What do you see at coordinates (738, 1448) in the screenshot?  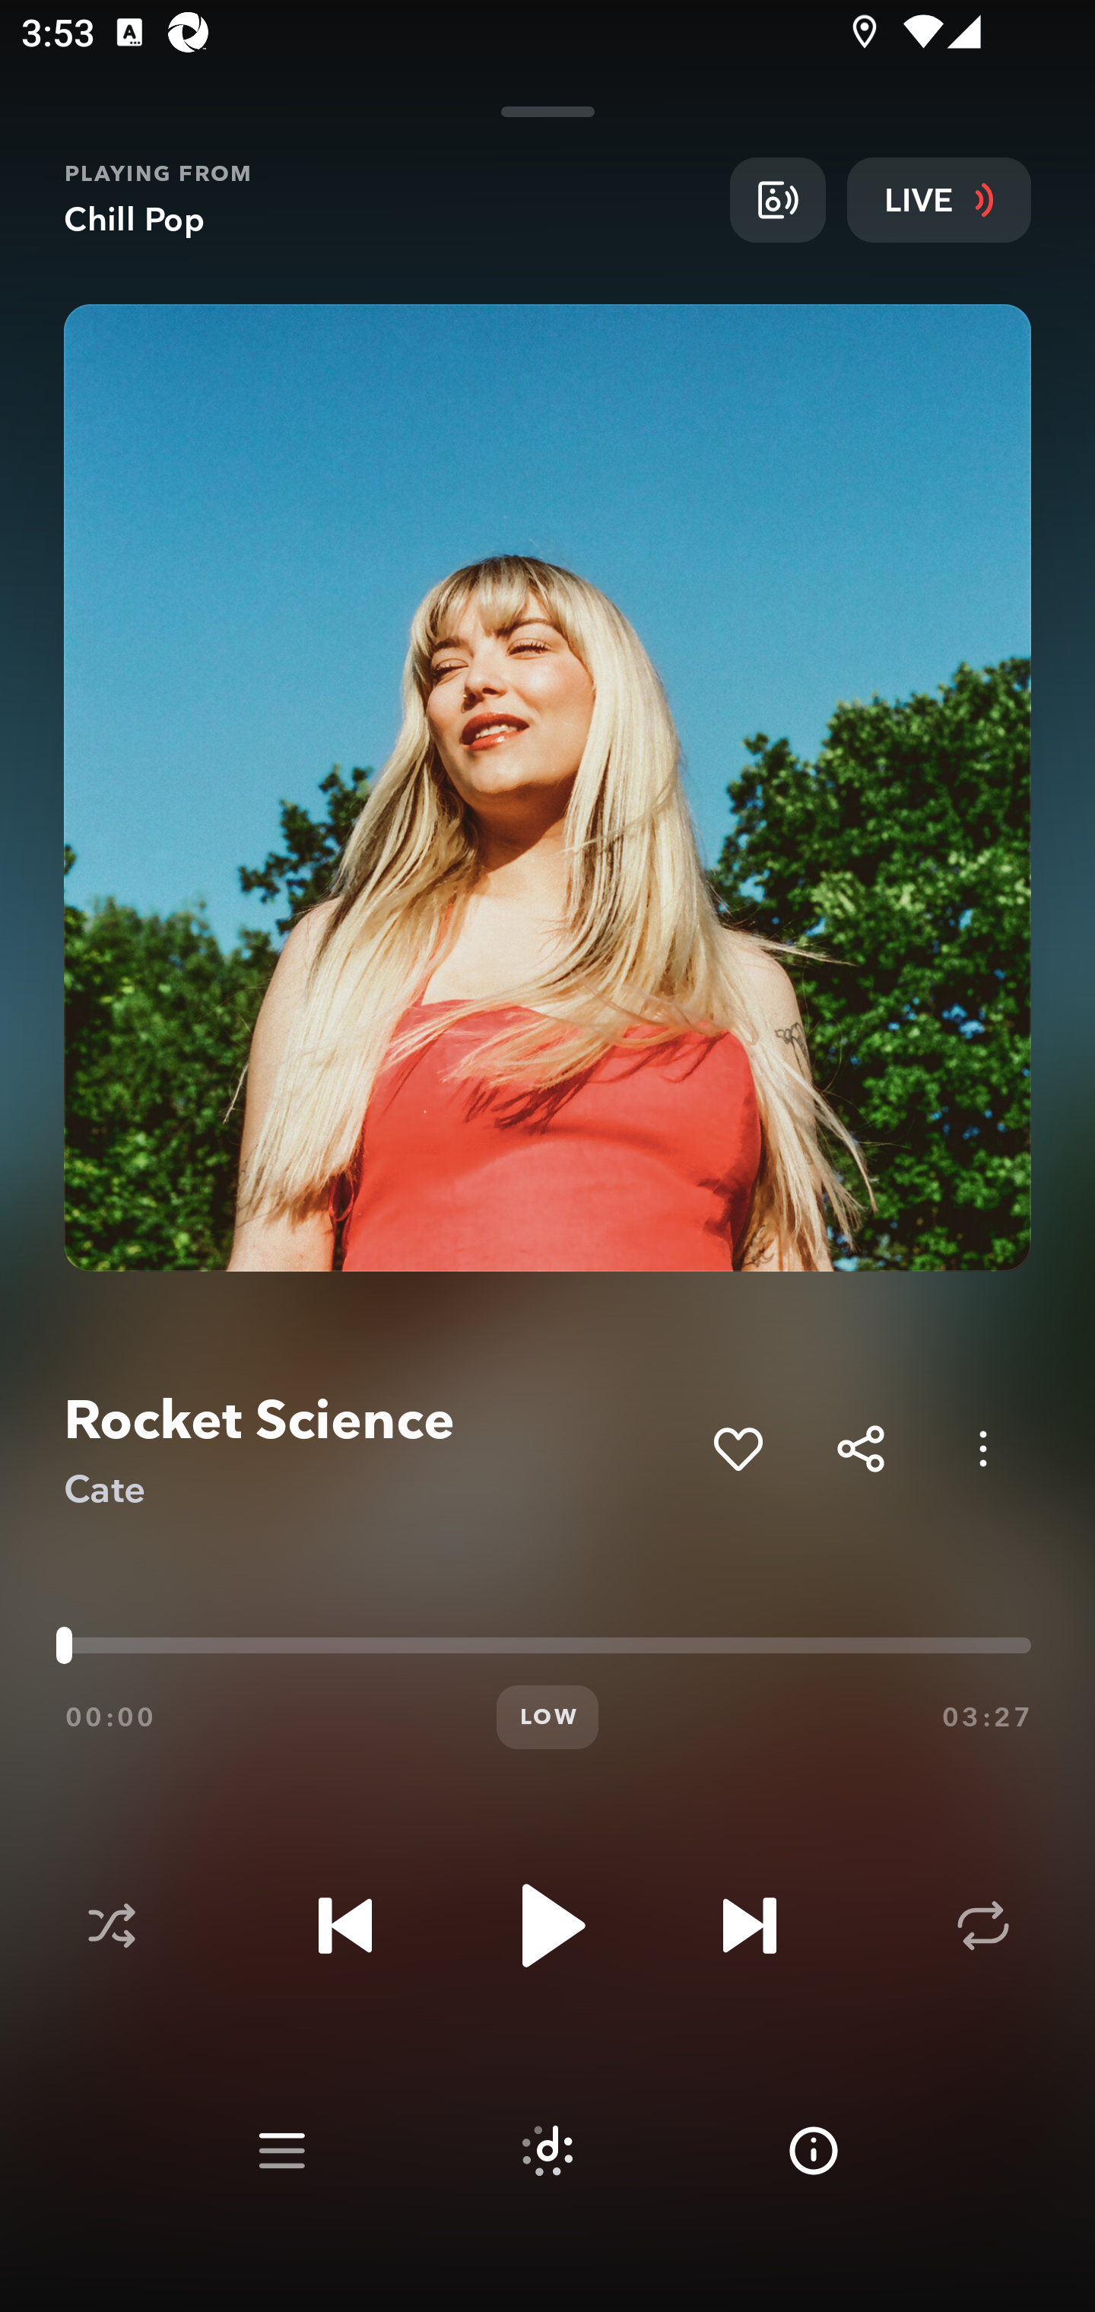 I see `Add to My Collection` at bounding box center [738, 1448].